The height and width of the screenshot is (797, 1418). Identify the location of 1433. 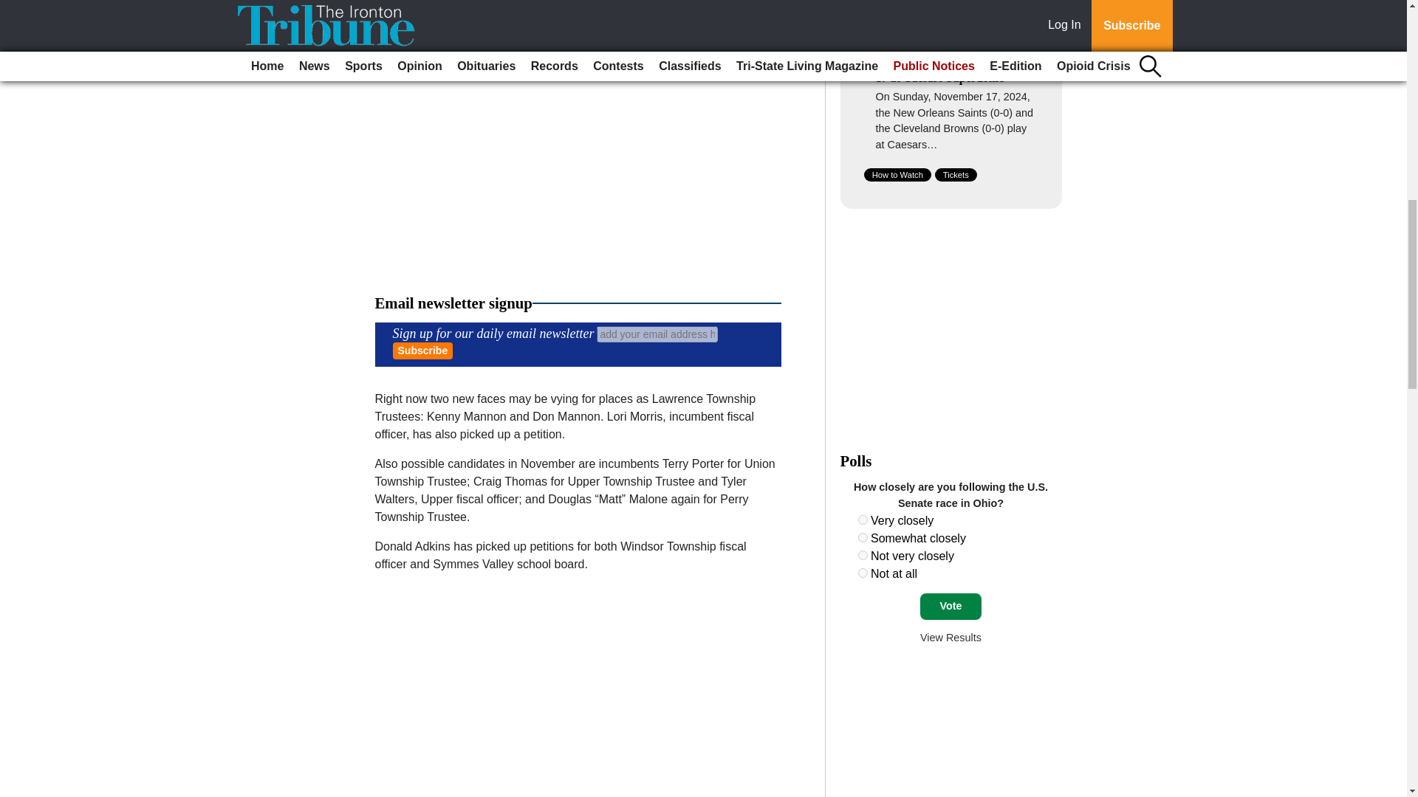
(863, 537).